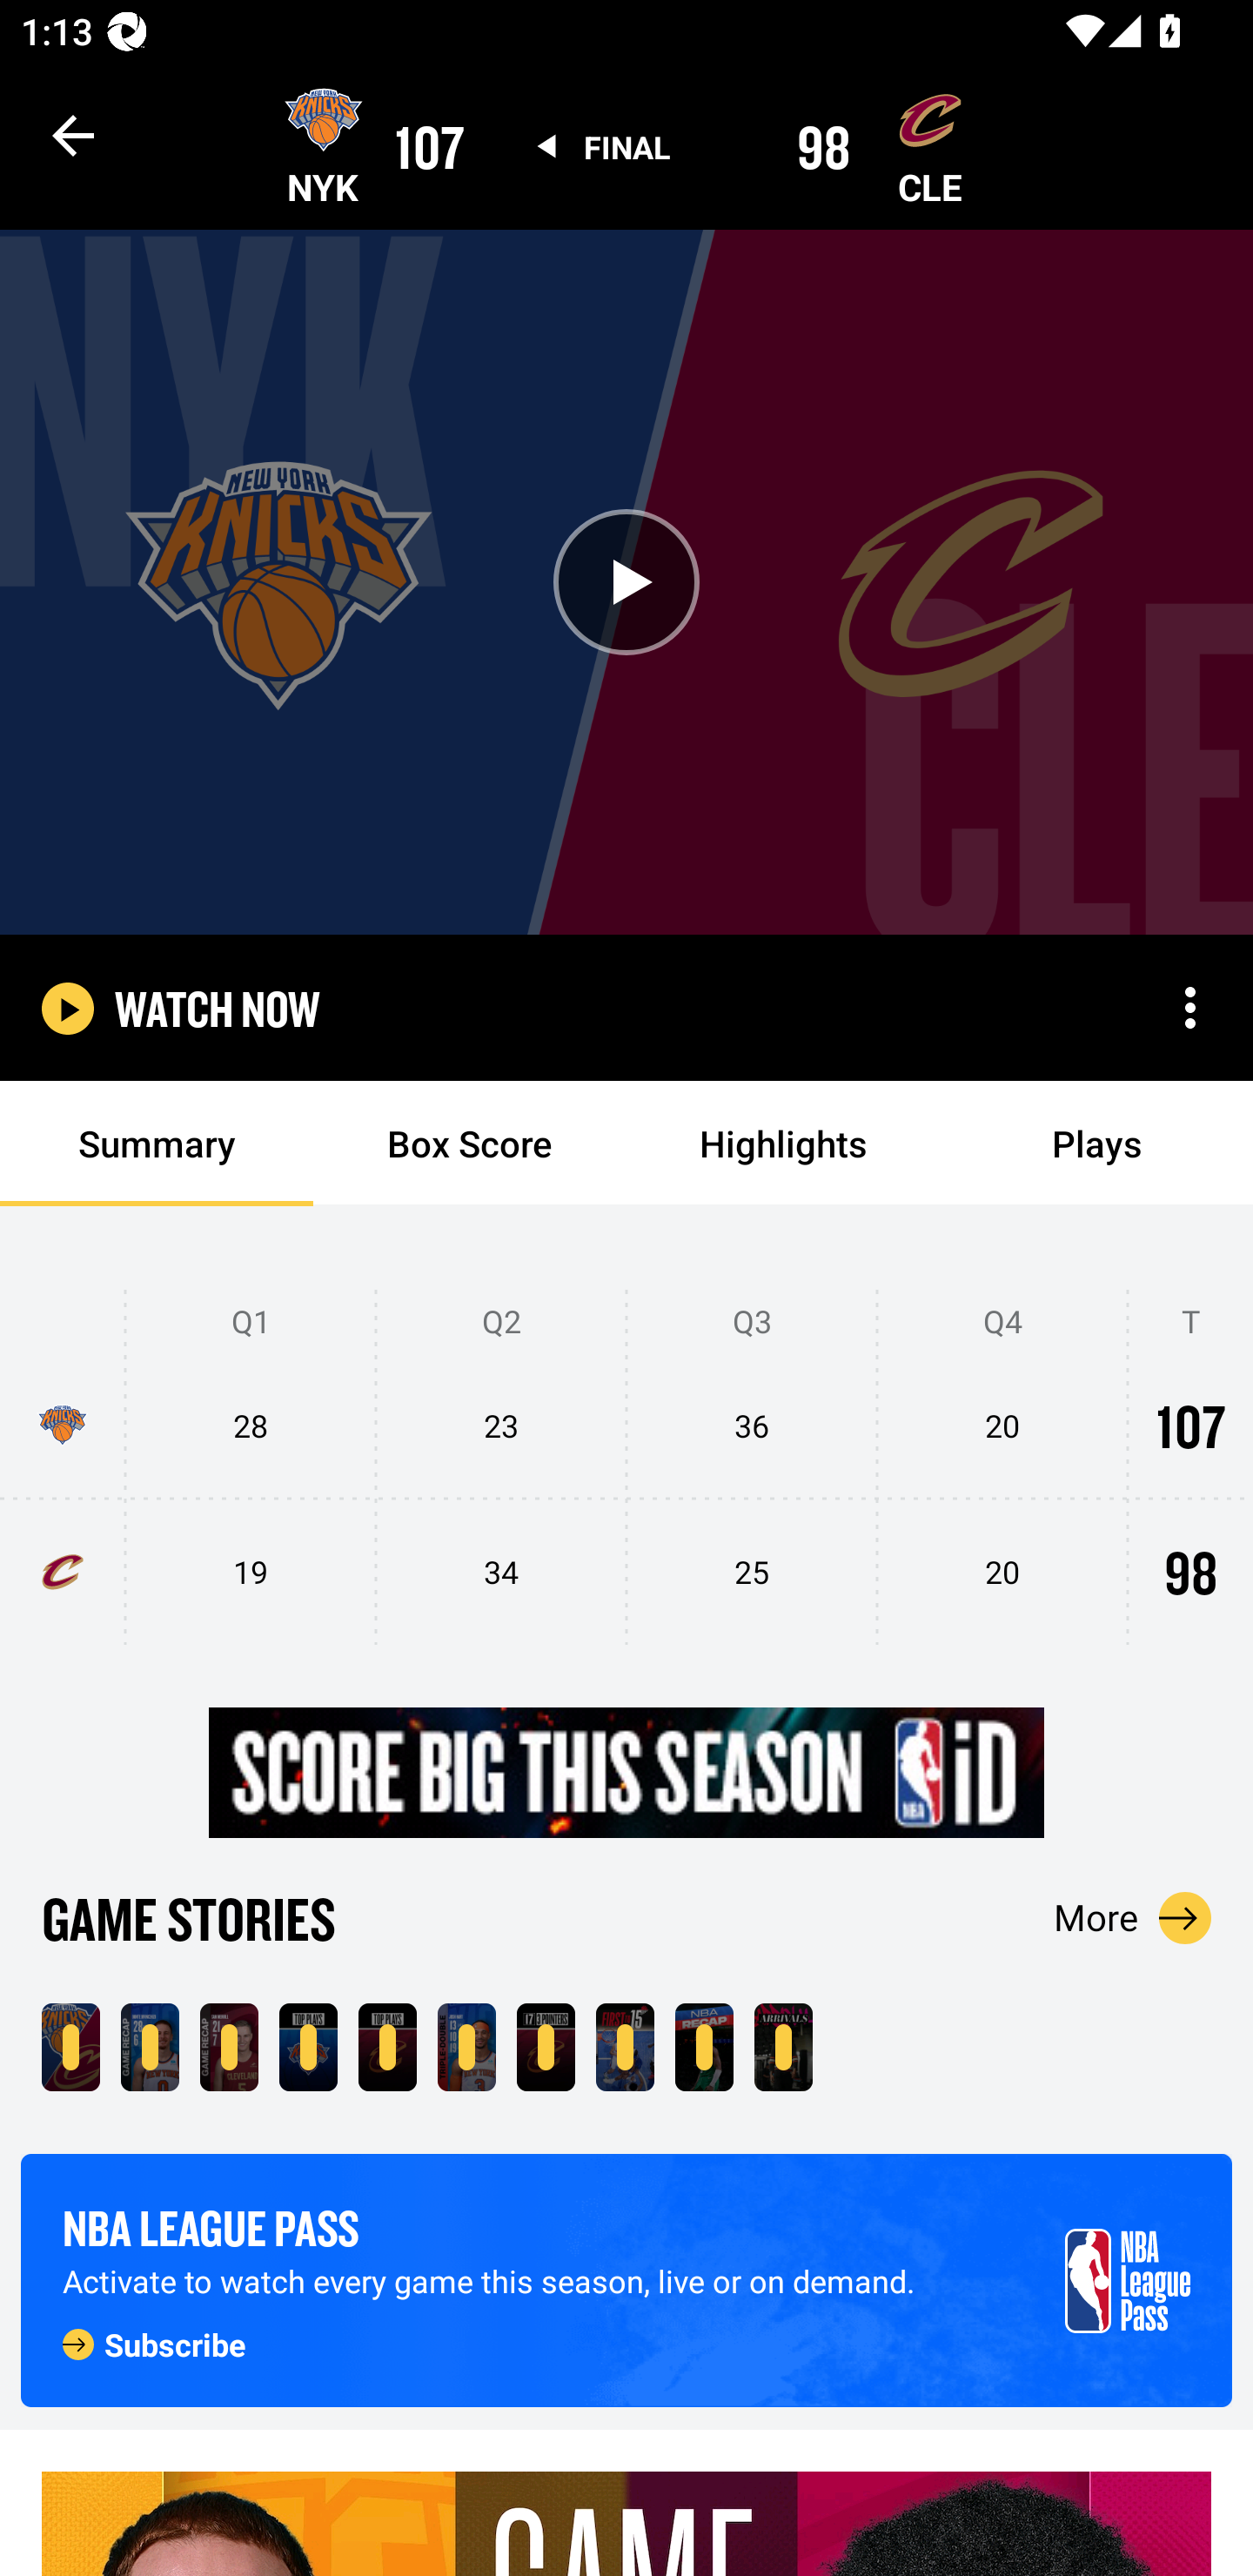 This screenshot has height=2576, width=1253. What do you see at coordinates (783, 2047) in the screenshot?
I see `Steppin' Into Sunday 🔥 NEW` at bounding box center [783, 2047].